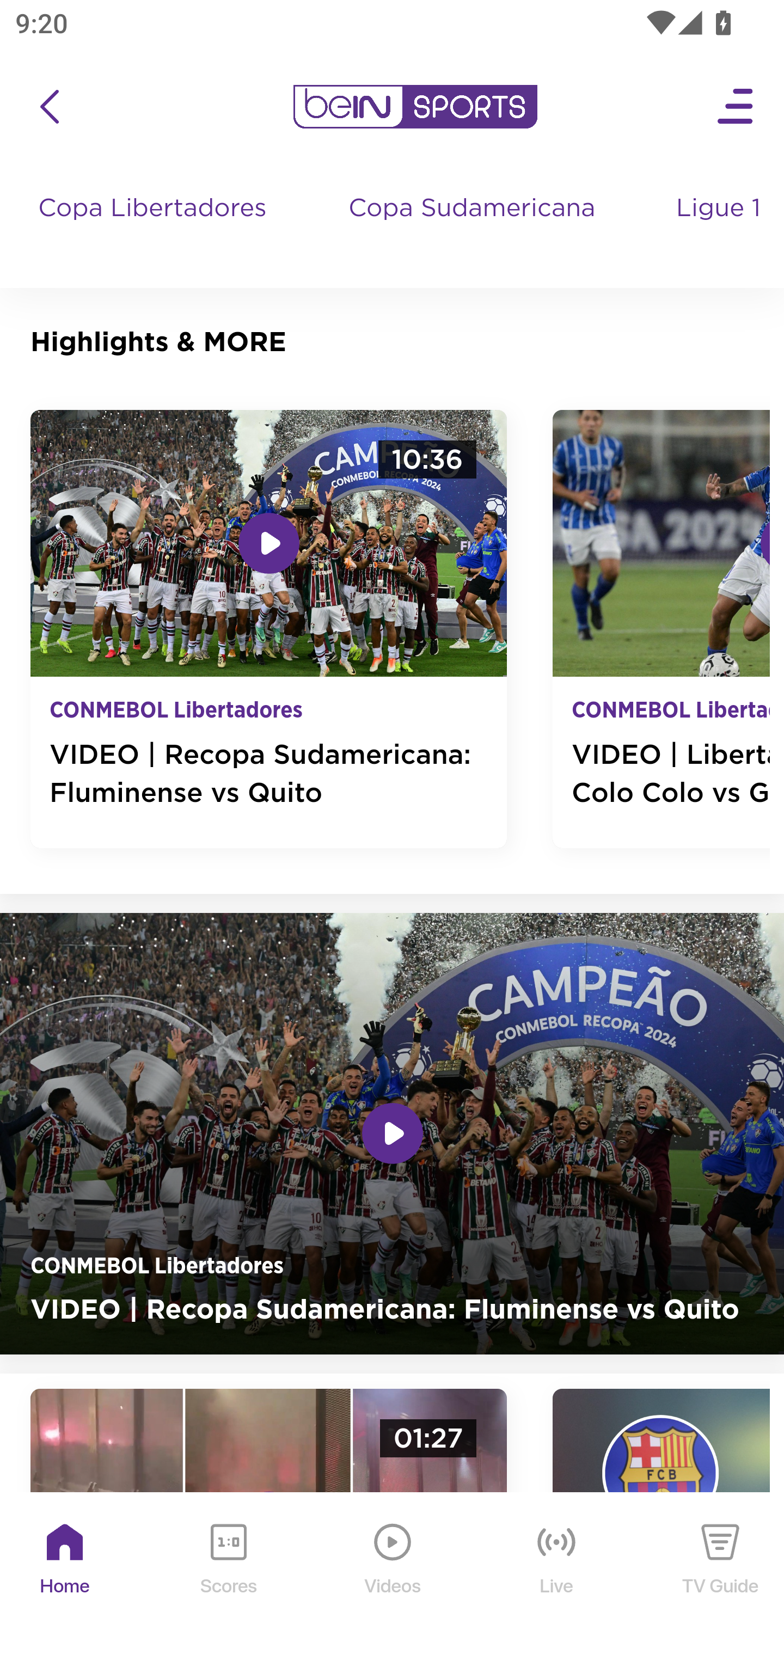 The width and height of the screenshot is (784, 1655). Describe the element at coordinates (393, 1574) in the screenshot. I see `Videos Videos Icon Videos` at that location.